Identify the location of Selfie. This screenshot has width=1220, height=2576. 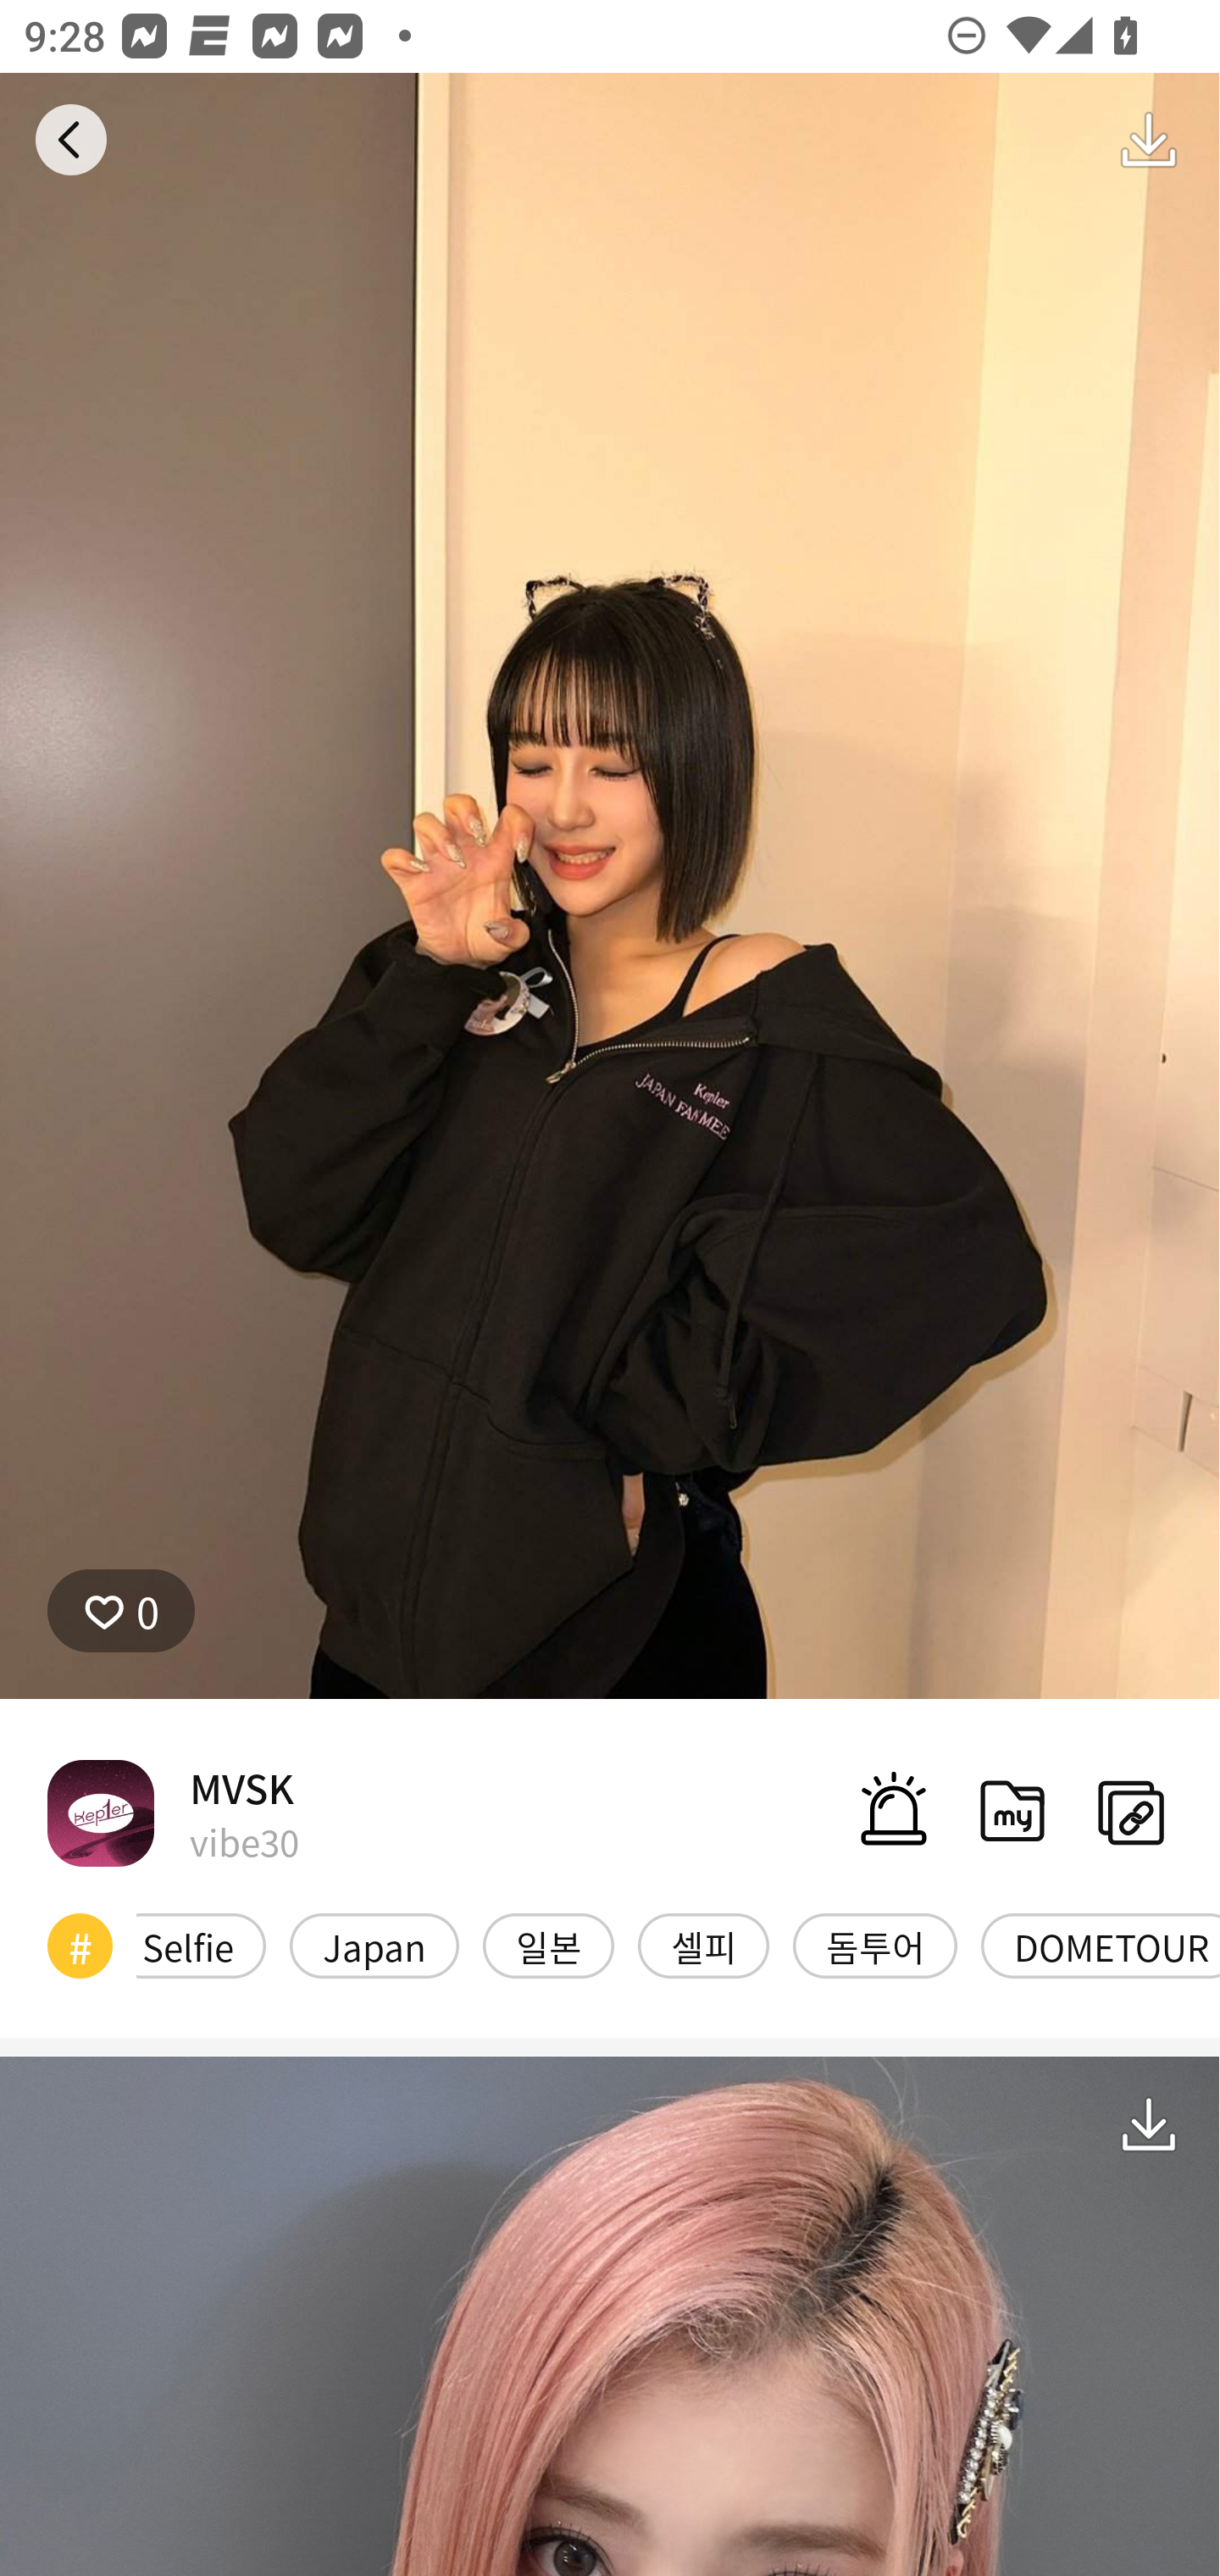
(201, 1946).